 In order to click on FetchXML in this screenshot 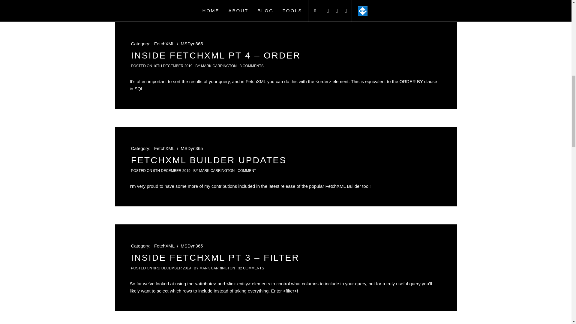, I will do `click(164, 148)`.